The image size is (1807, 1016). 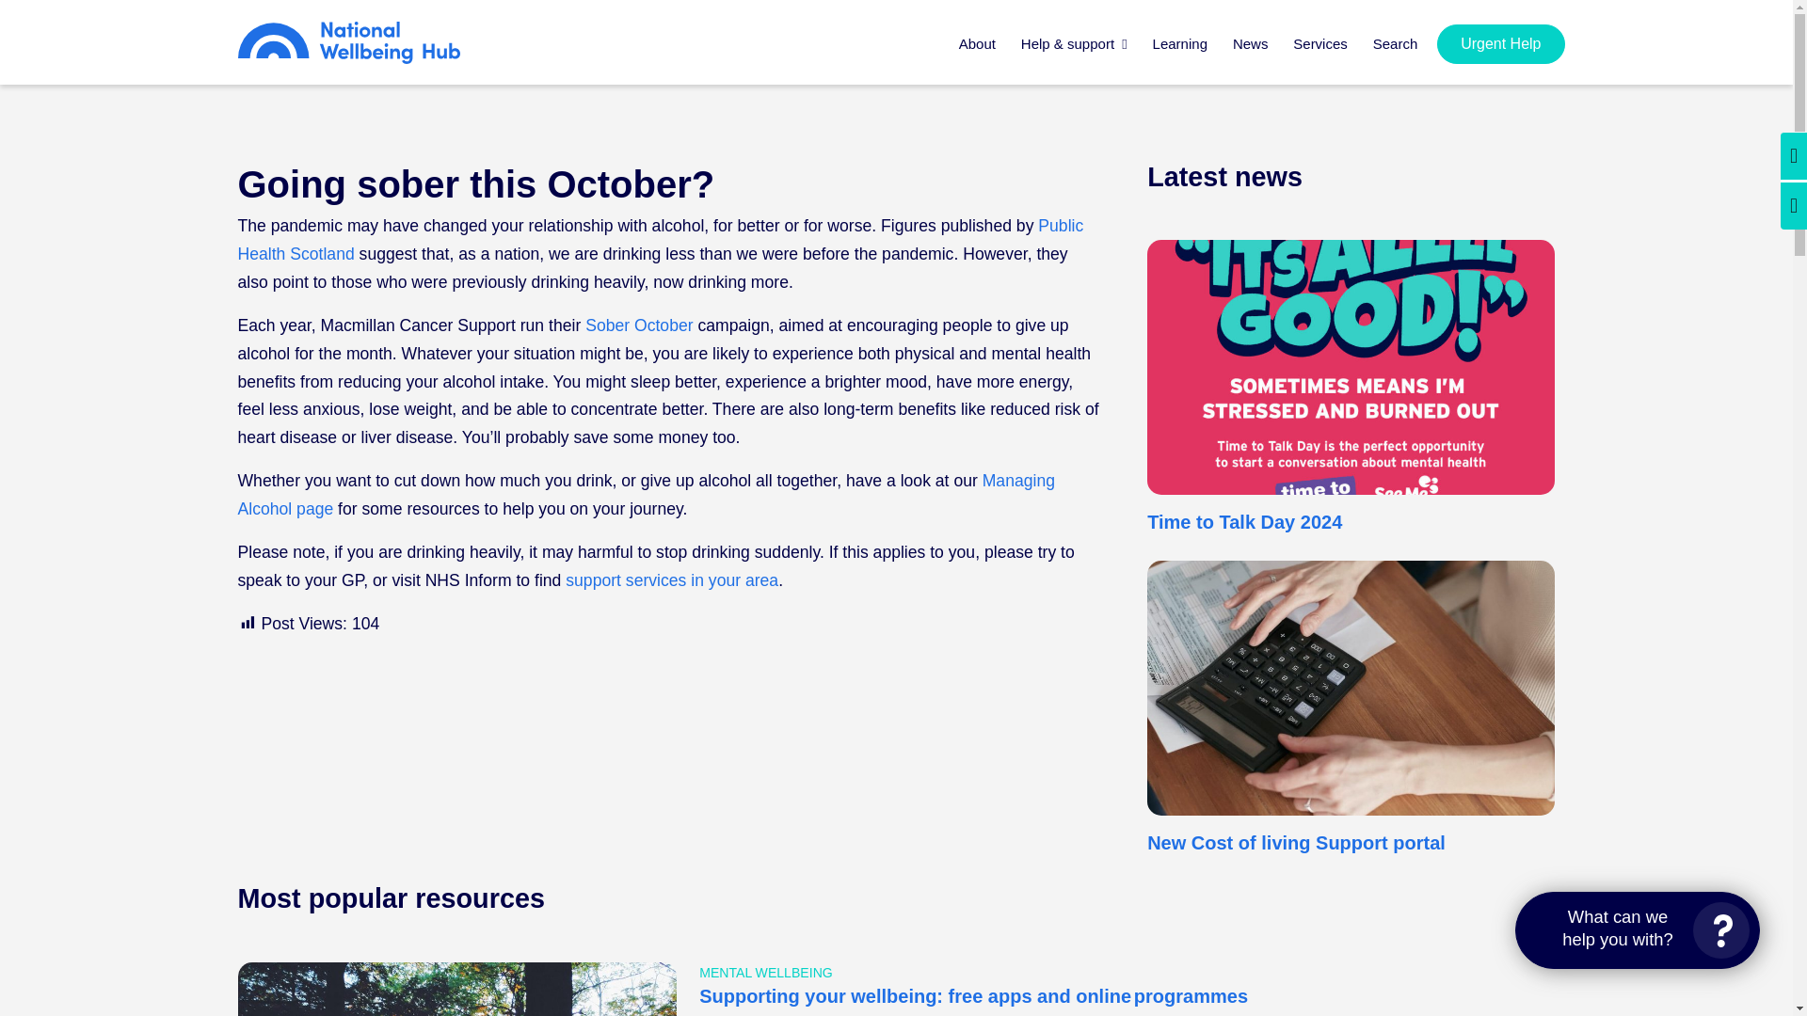 I want to click on Urgent Help, so click(x=1500, y=43).